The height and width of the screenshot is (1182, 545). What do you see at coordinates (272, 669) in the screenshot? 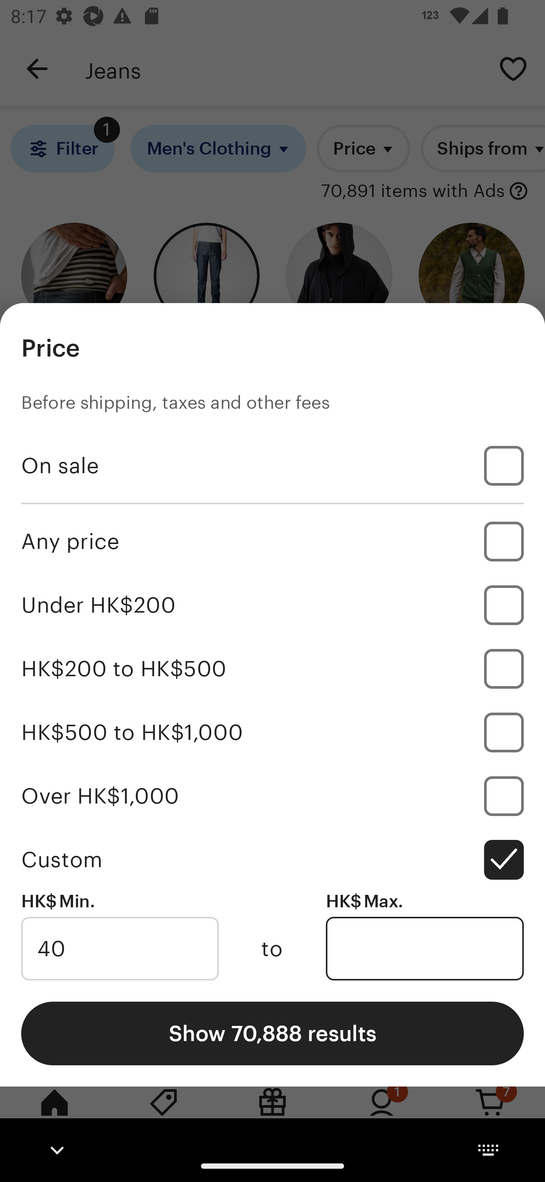
I see `HK$200 to HK$500` at bounding box center [272, 669].